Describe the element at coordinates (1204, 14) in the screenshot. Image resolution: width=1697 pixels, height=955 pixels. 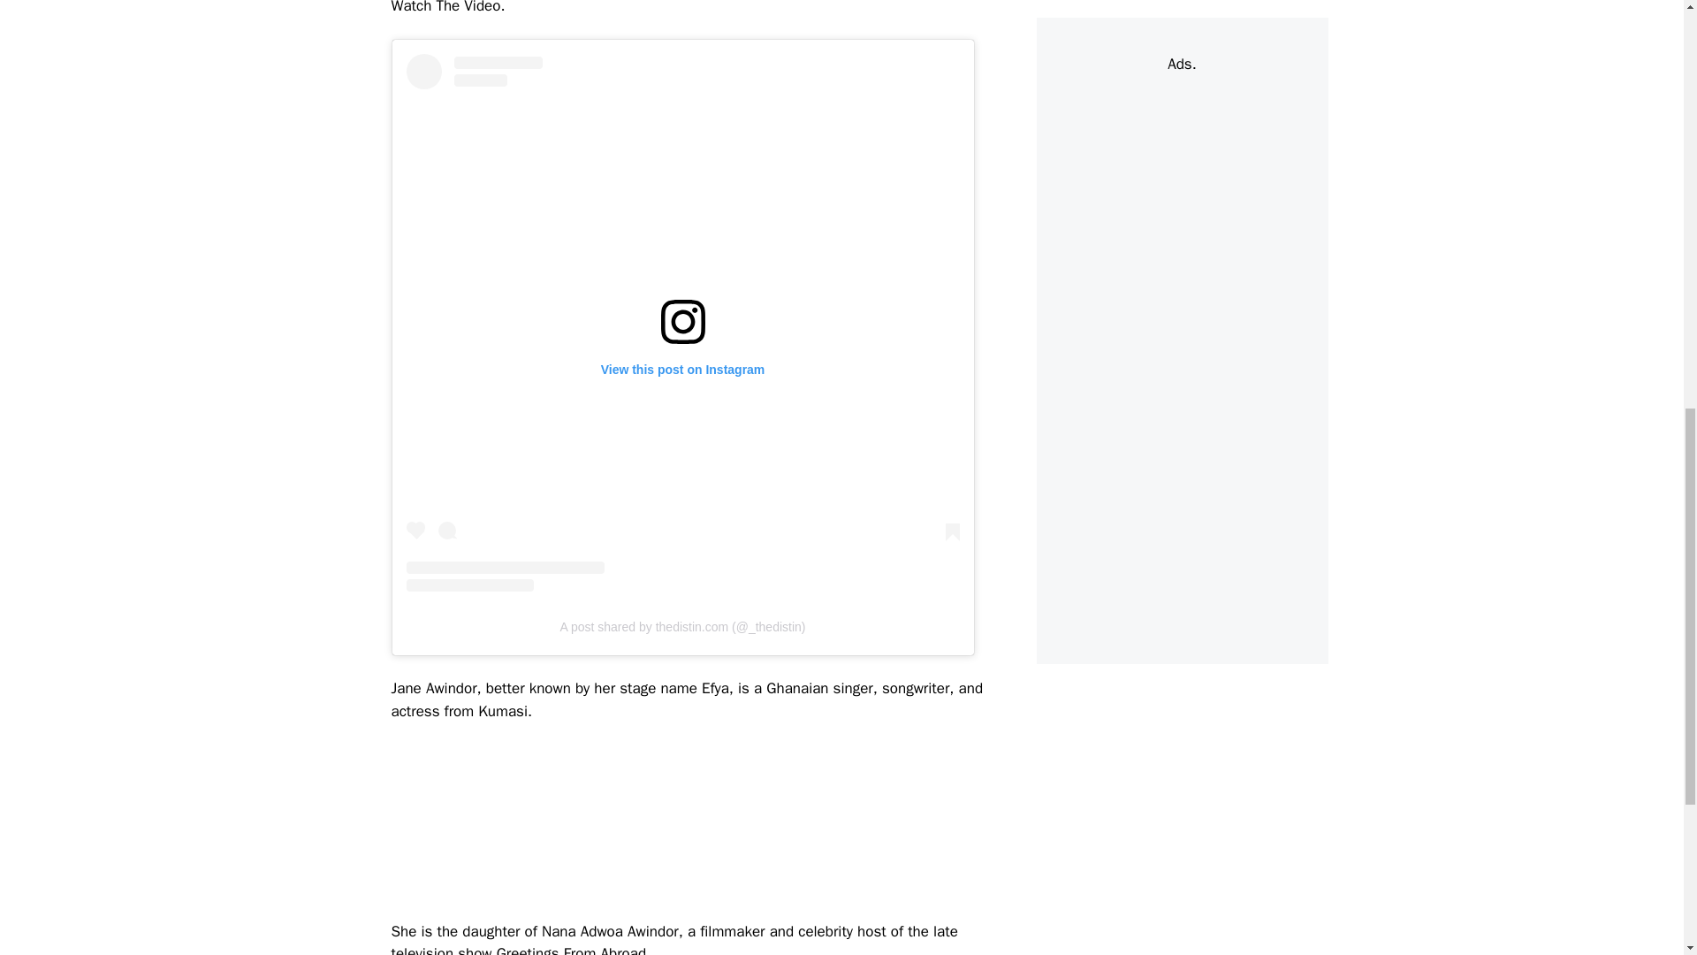
I see `Advertisement` at that location.